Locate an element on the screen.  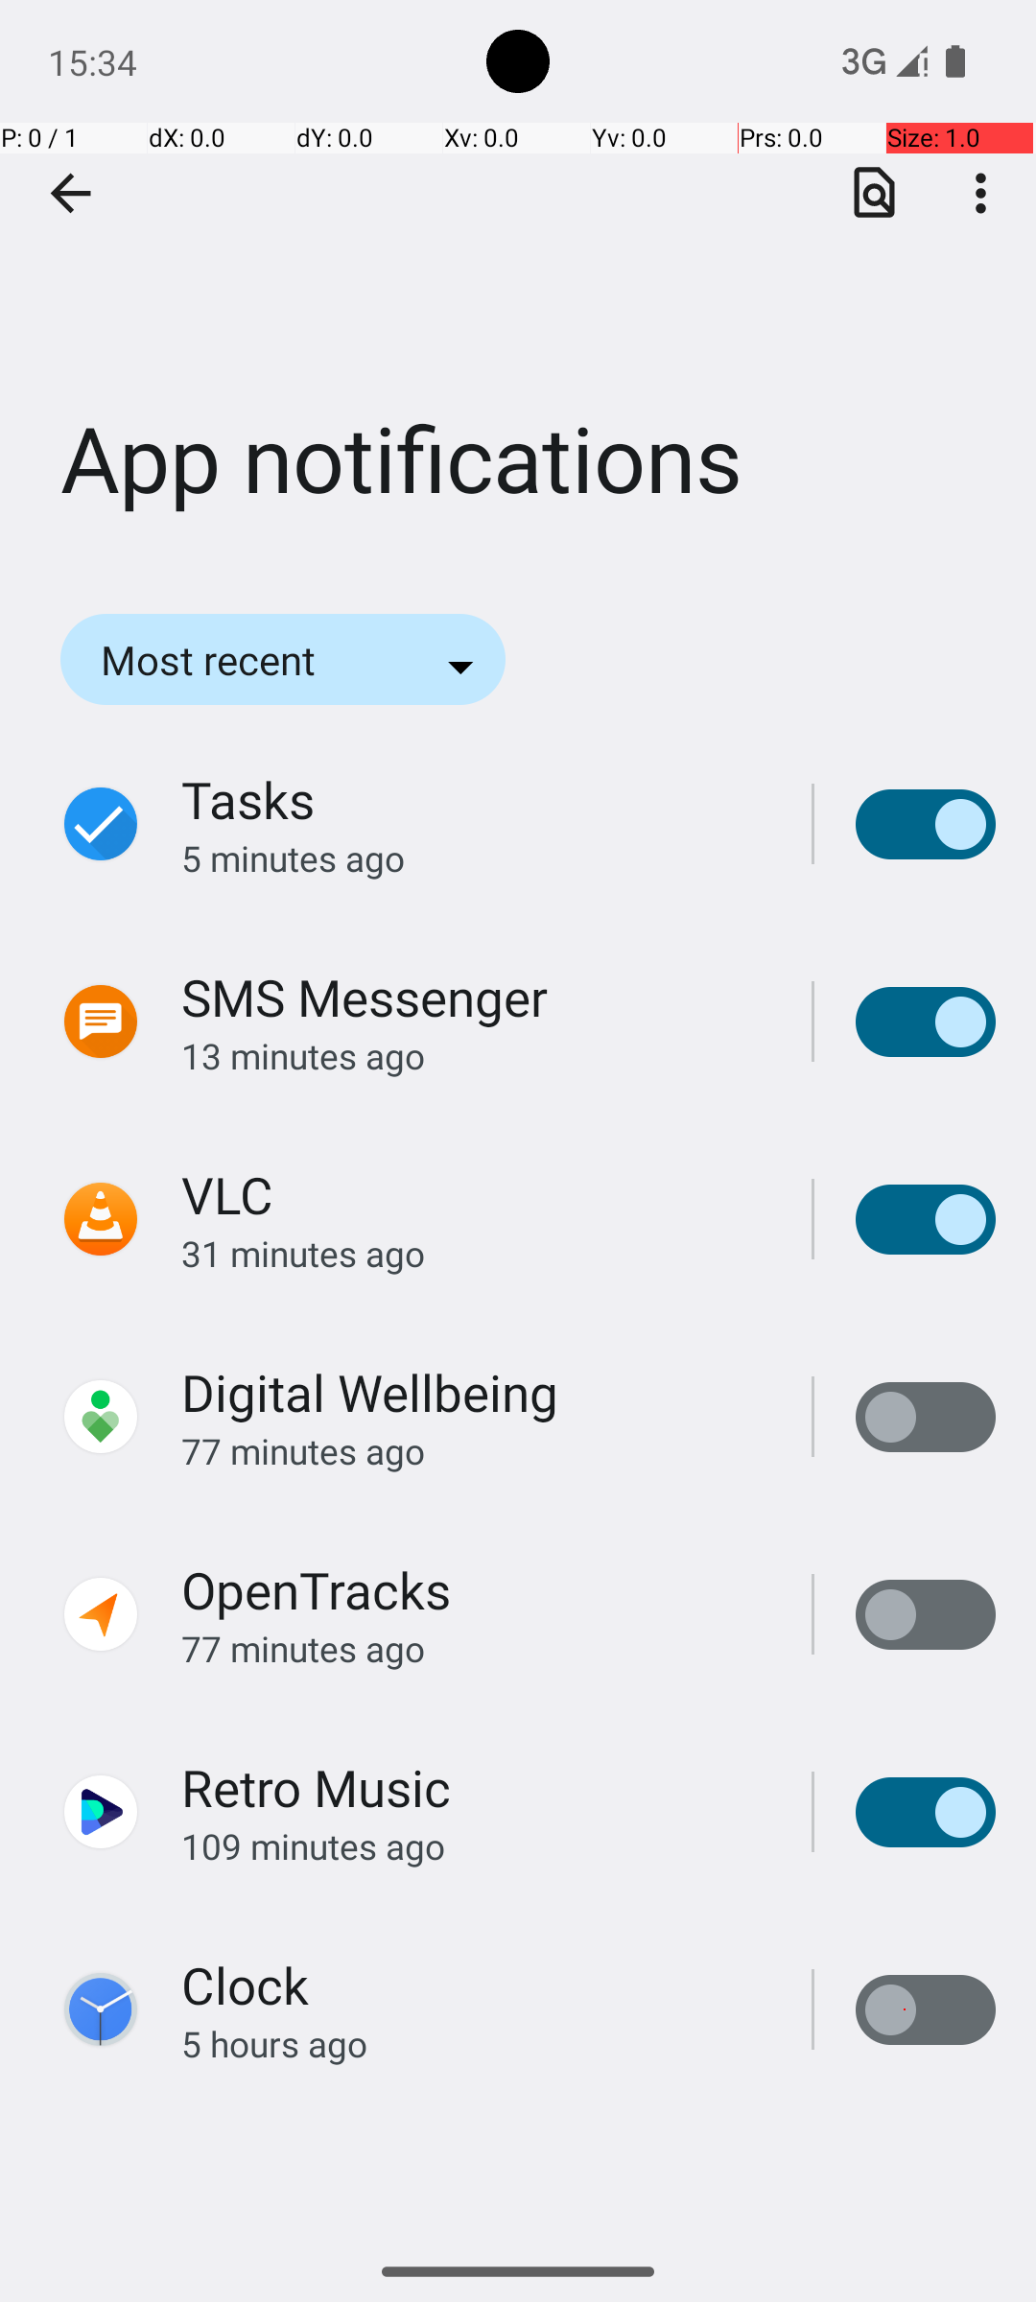
5 hours ago is located at coordinates (476, 2043).